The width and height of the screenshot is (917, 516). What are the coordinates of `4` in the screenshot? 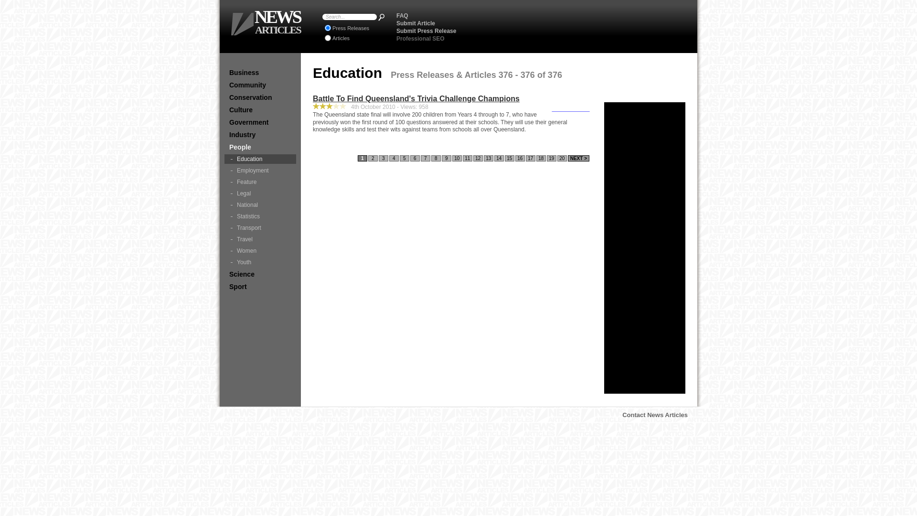 It's located at (394, 159).